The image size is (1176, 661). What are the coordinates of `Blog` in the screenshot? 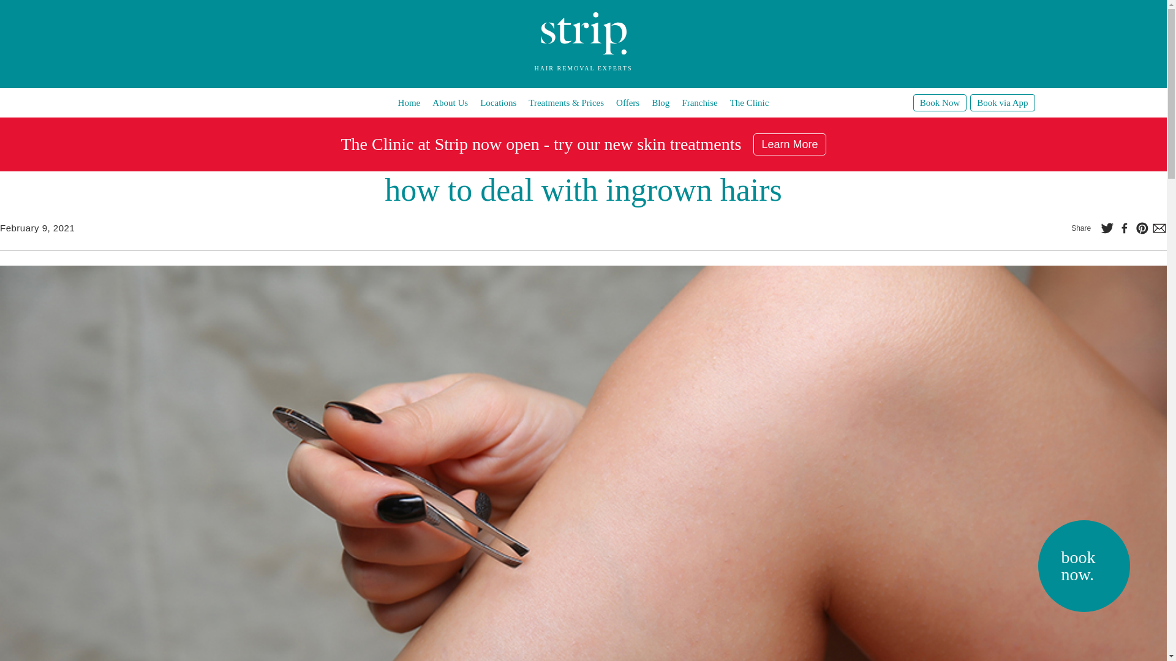 It's located at (660, 103).